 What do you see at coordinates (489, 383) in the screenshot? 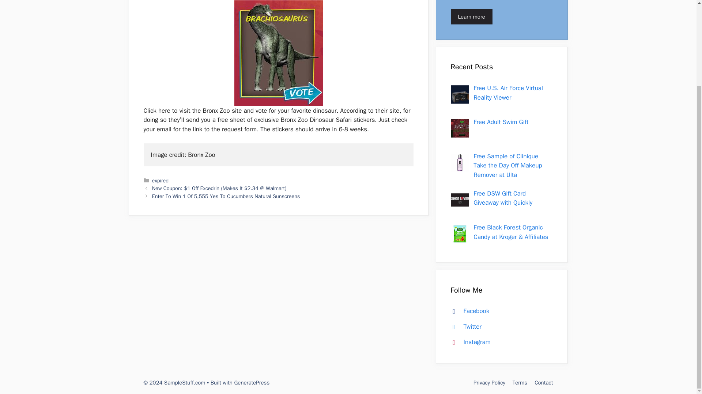
I see `Privacy Policy` at bounding box center [489, 383].